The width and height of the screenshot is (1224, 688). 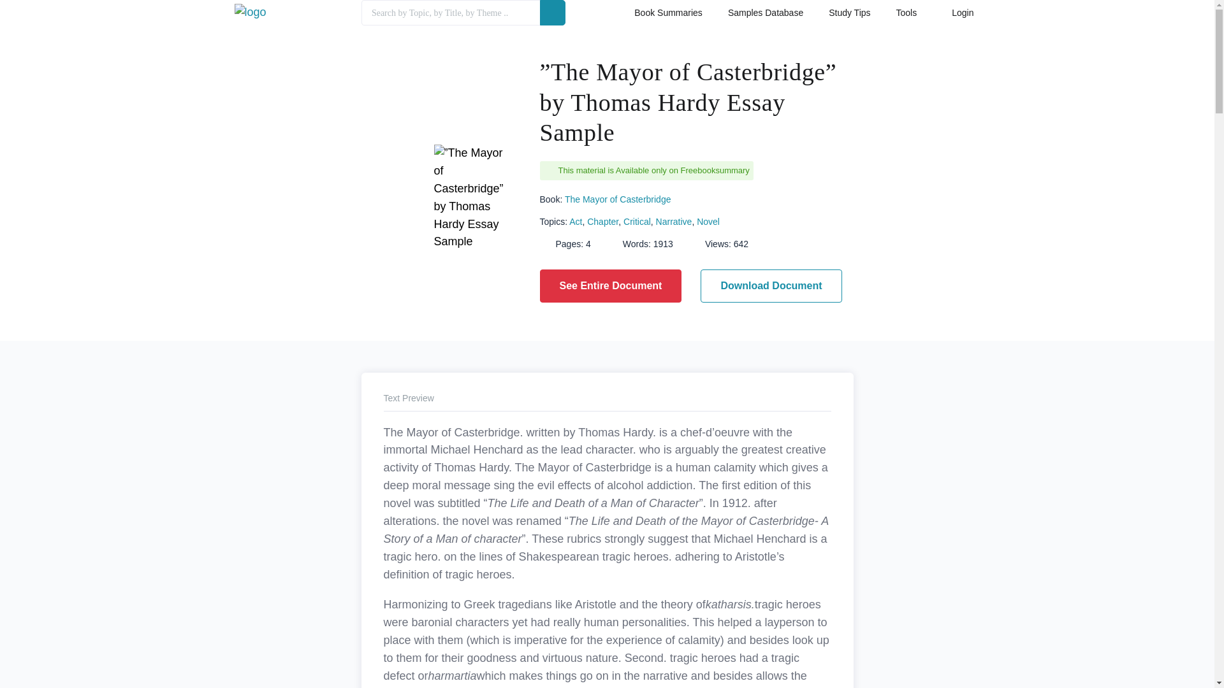 I want to click on Study Tips, so click(x=849, y=15).